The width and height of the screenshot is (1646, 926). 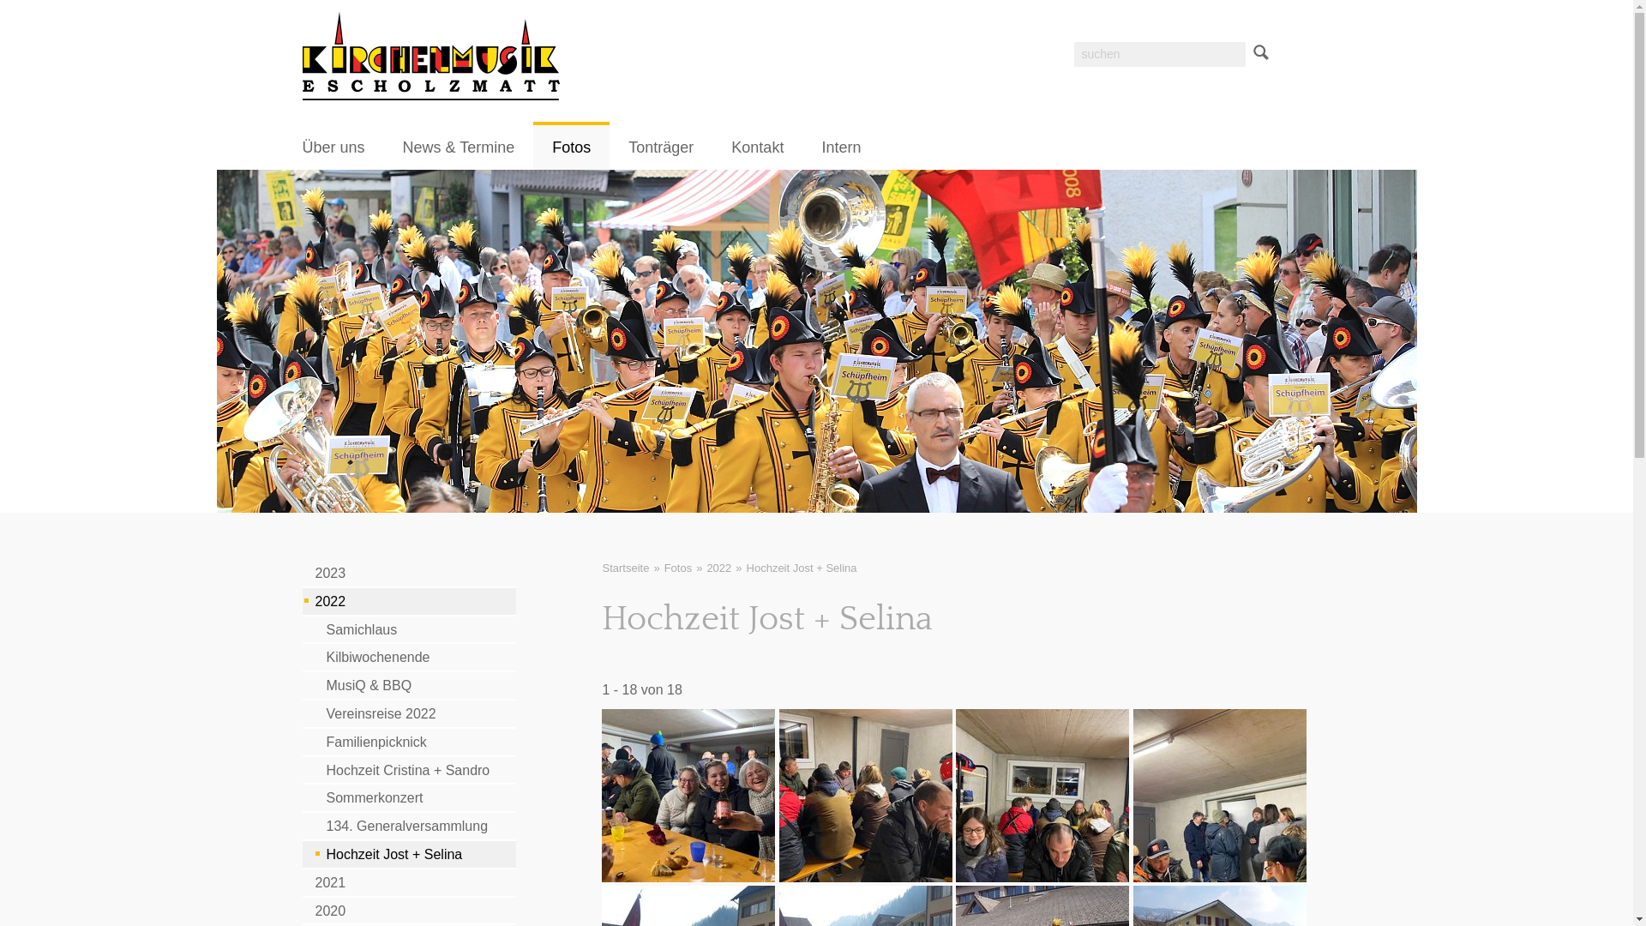 I want to click on Startseite, so click(x=430, y=55).